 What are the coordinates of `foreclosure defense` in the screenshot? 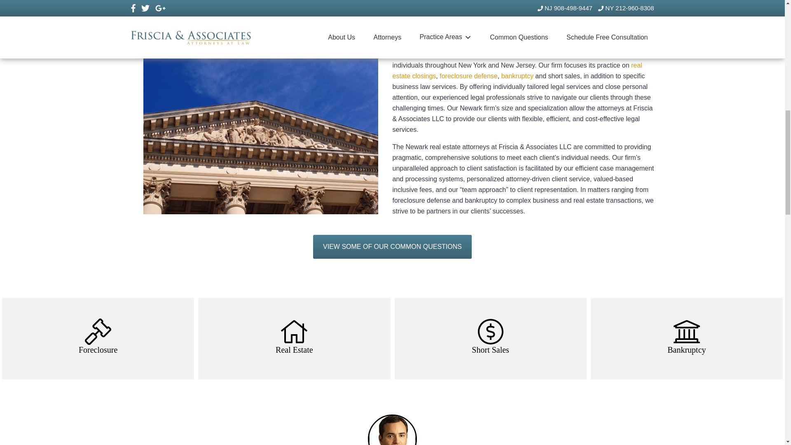 It's located at (468, 76).